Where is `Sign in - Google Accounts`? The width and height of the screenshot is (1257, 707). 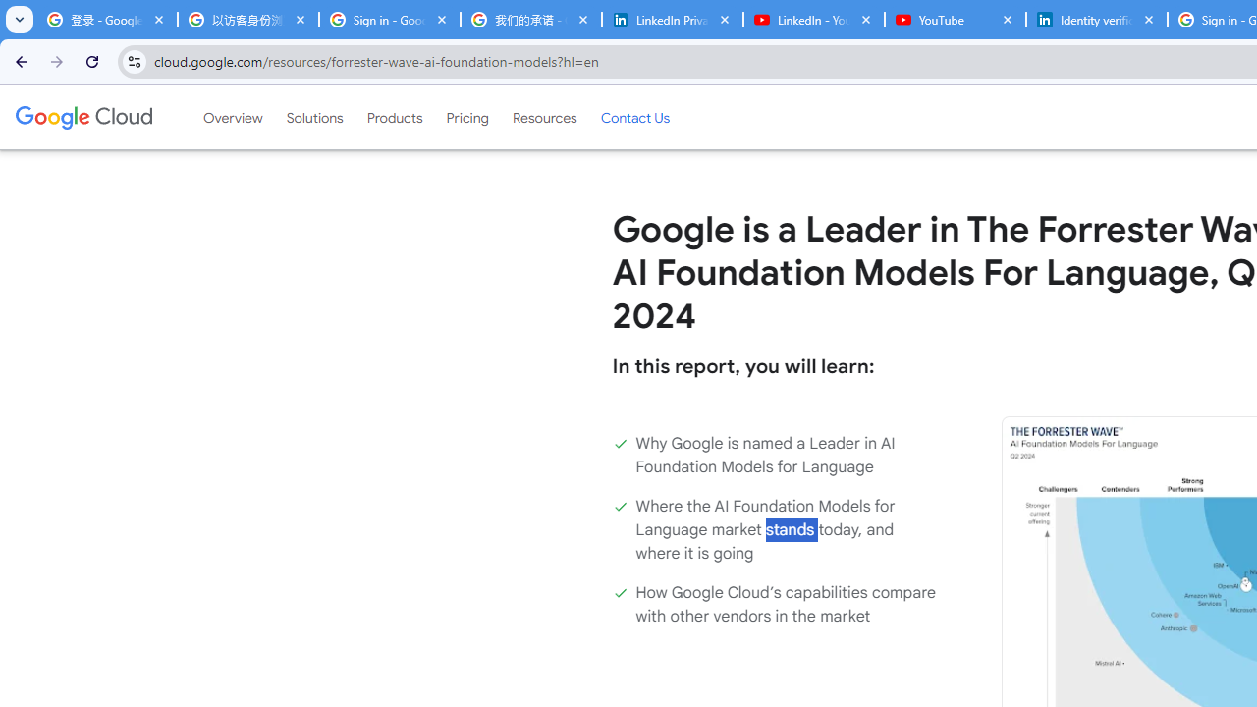
Sign in - Google Accounts is located at coordinates (389, 20).